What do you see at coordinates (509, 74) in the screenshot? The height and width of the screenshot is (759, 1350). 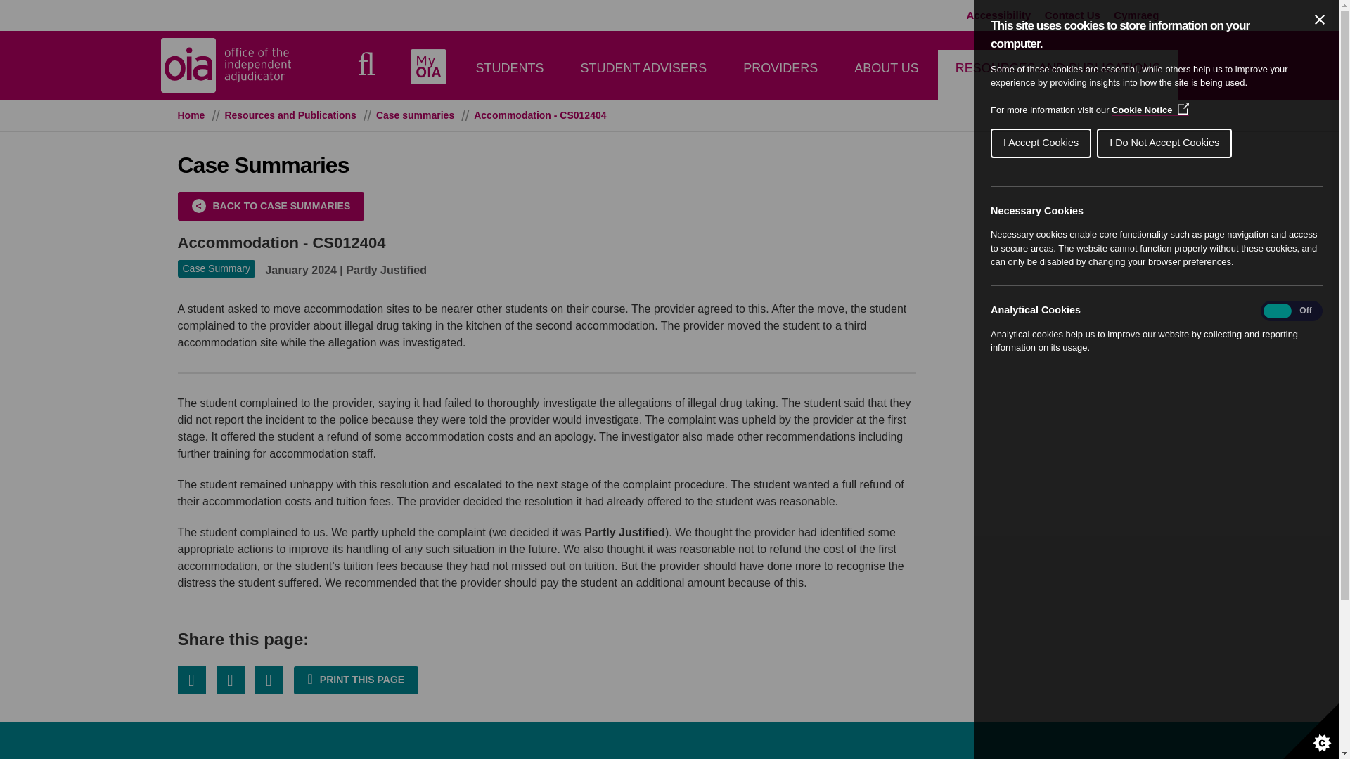 I see `STUDENTS` at bounding box center [509, 74].